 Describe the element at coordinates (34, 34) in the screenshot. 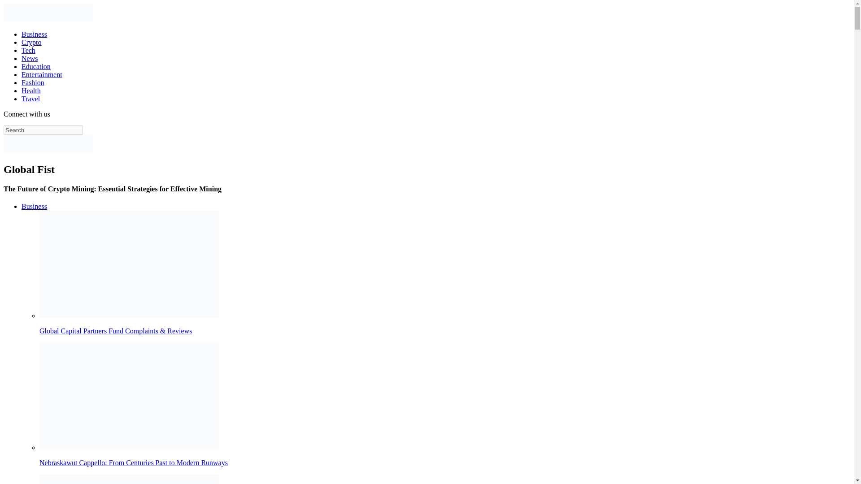

I see `Business` at that location.